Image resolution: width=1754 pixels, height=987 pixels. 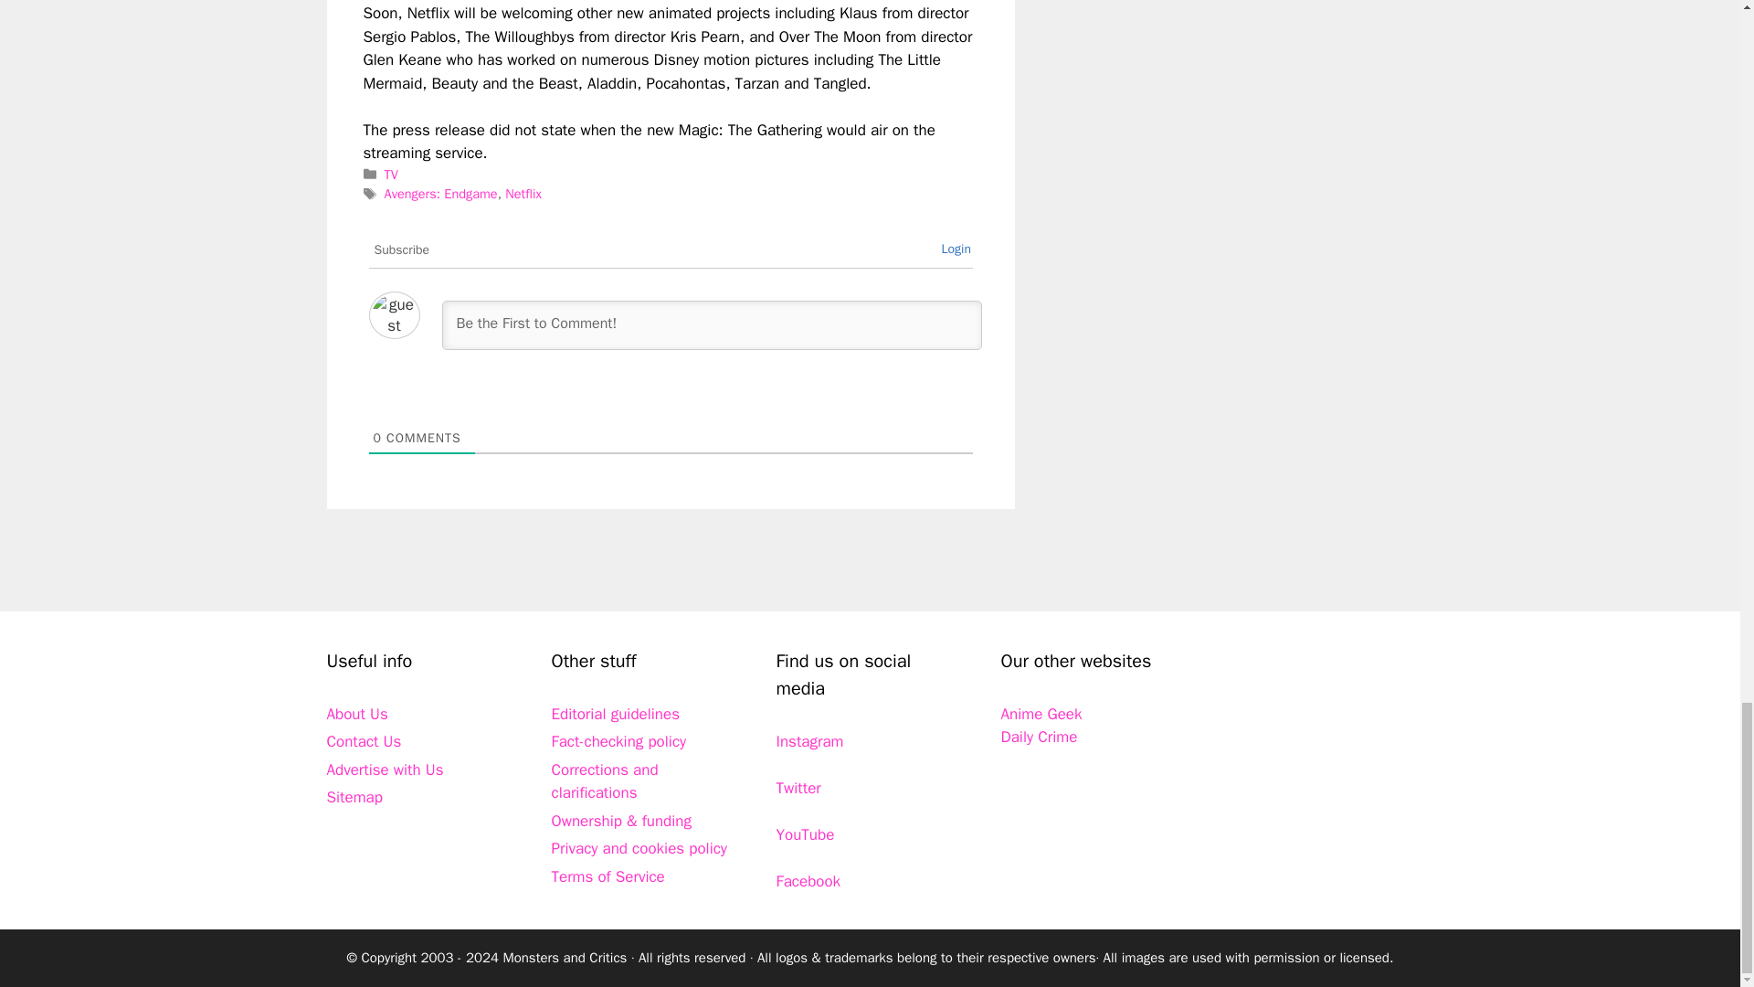 What do you see at coordinates (639, 848) in the screenshot?
I see `Privacy and cookies policy` at bounding box center [639, 848].